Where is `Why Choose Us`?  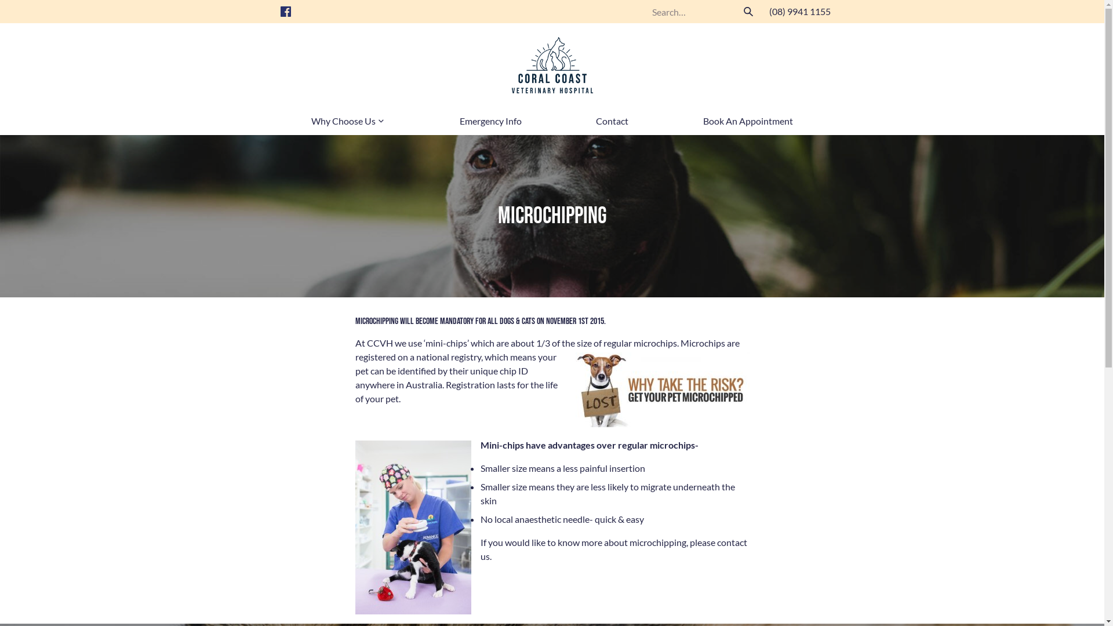 Why Choose Us is located at coordinates (348, 121).